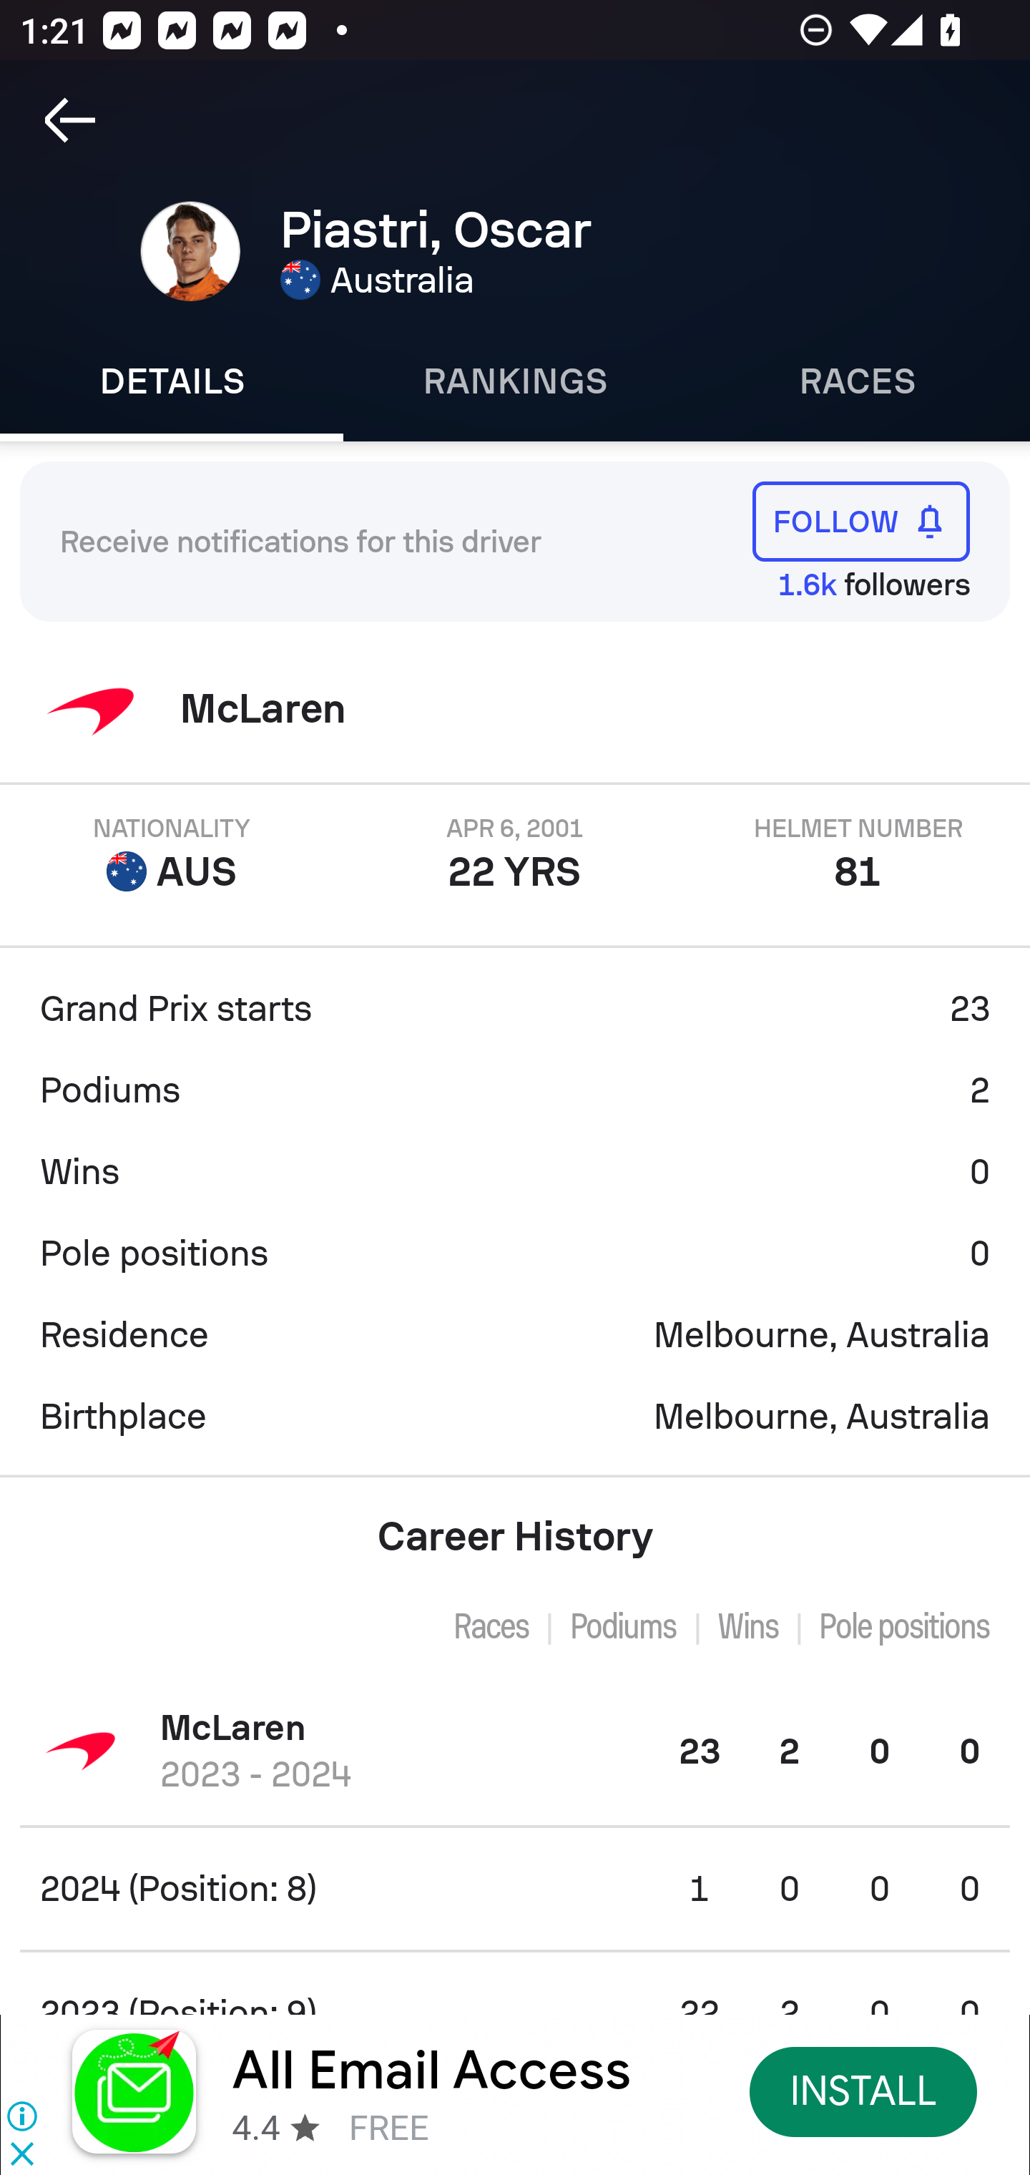 Image resolution: width=1030 pixels, height=2175 pixels. I want to click on FOLLOW, so click(861, 521).